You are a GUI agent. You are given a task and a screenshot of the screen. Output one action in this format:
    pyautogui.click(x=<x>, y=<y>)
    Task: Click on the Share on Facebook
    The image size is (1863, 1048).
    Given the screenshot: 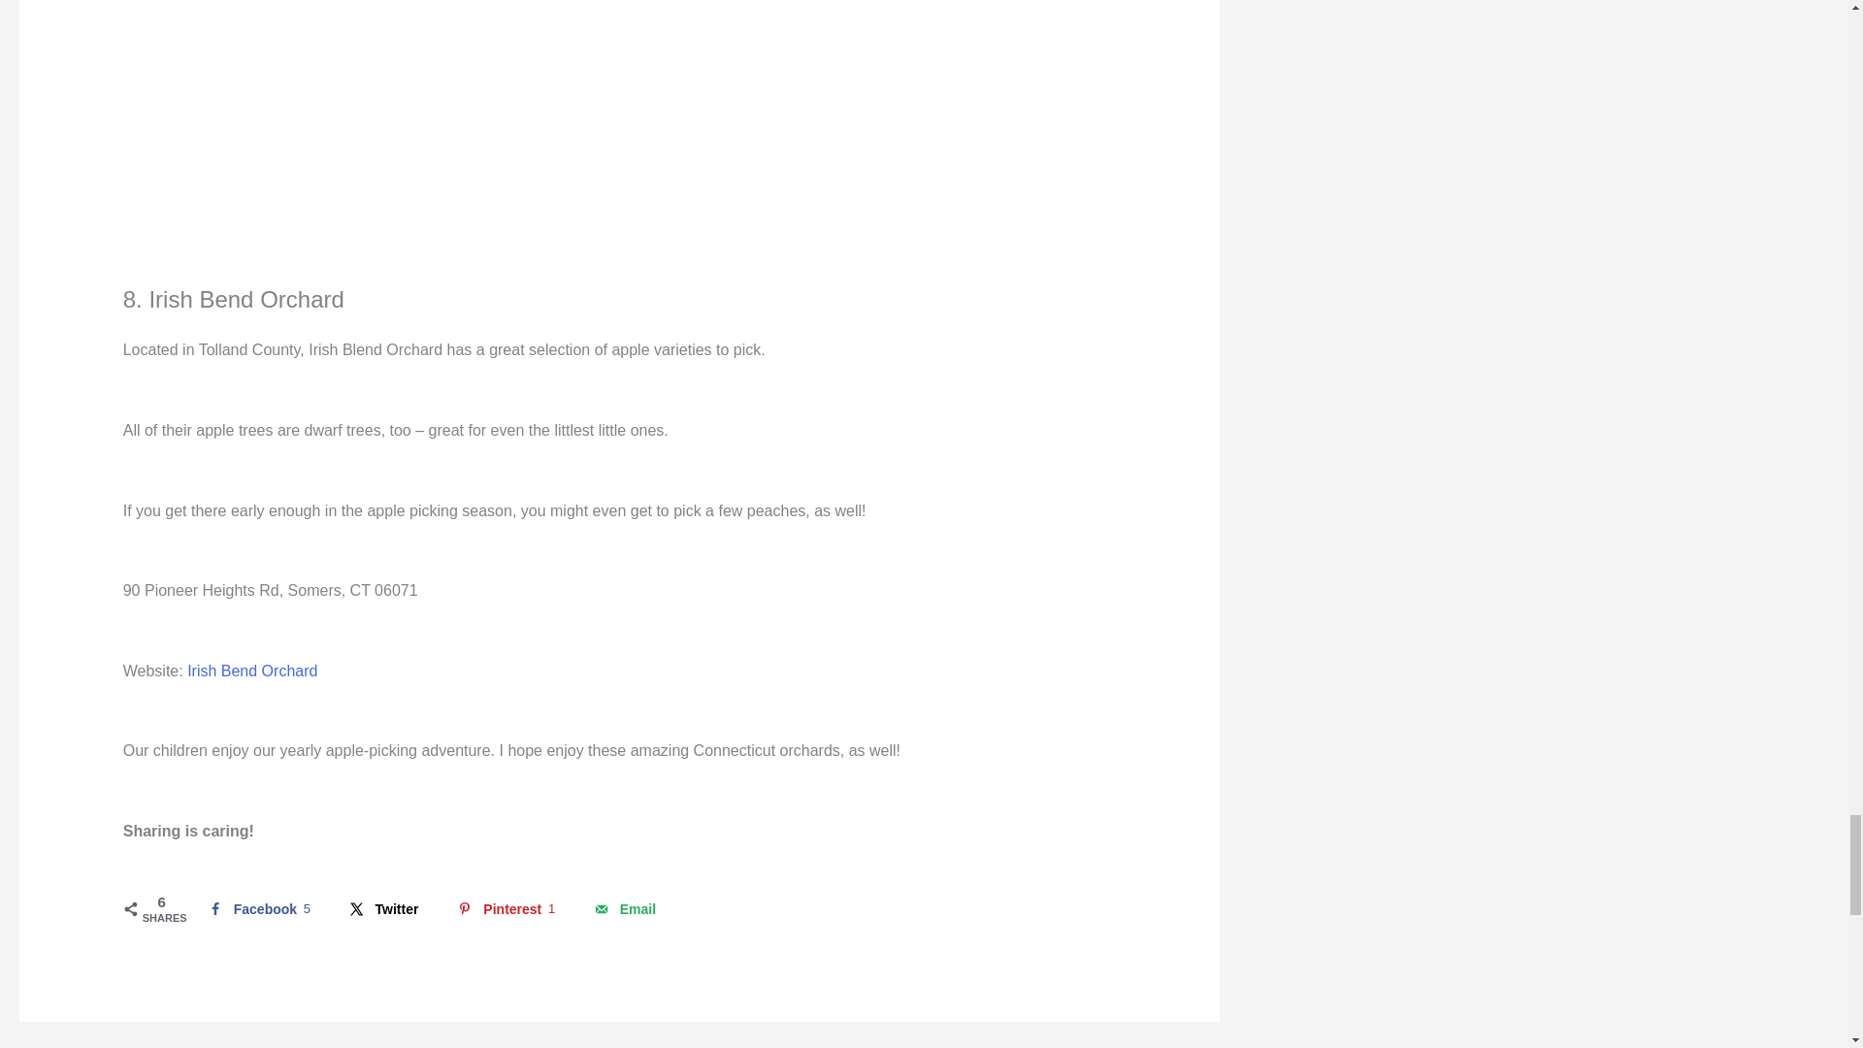 What is the action you would take?
    pyautogui.click(x=256, y=908)
    